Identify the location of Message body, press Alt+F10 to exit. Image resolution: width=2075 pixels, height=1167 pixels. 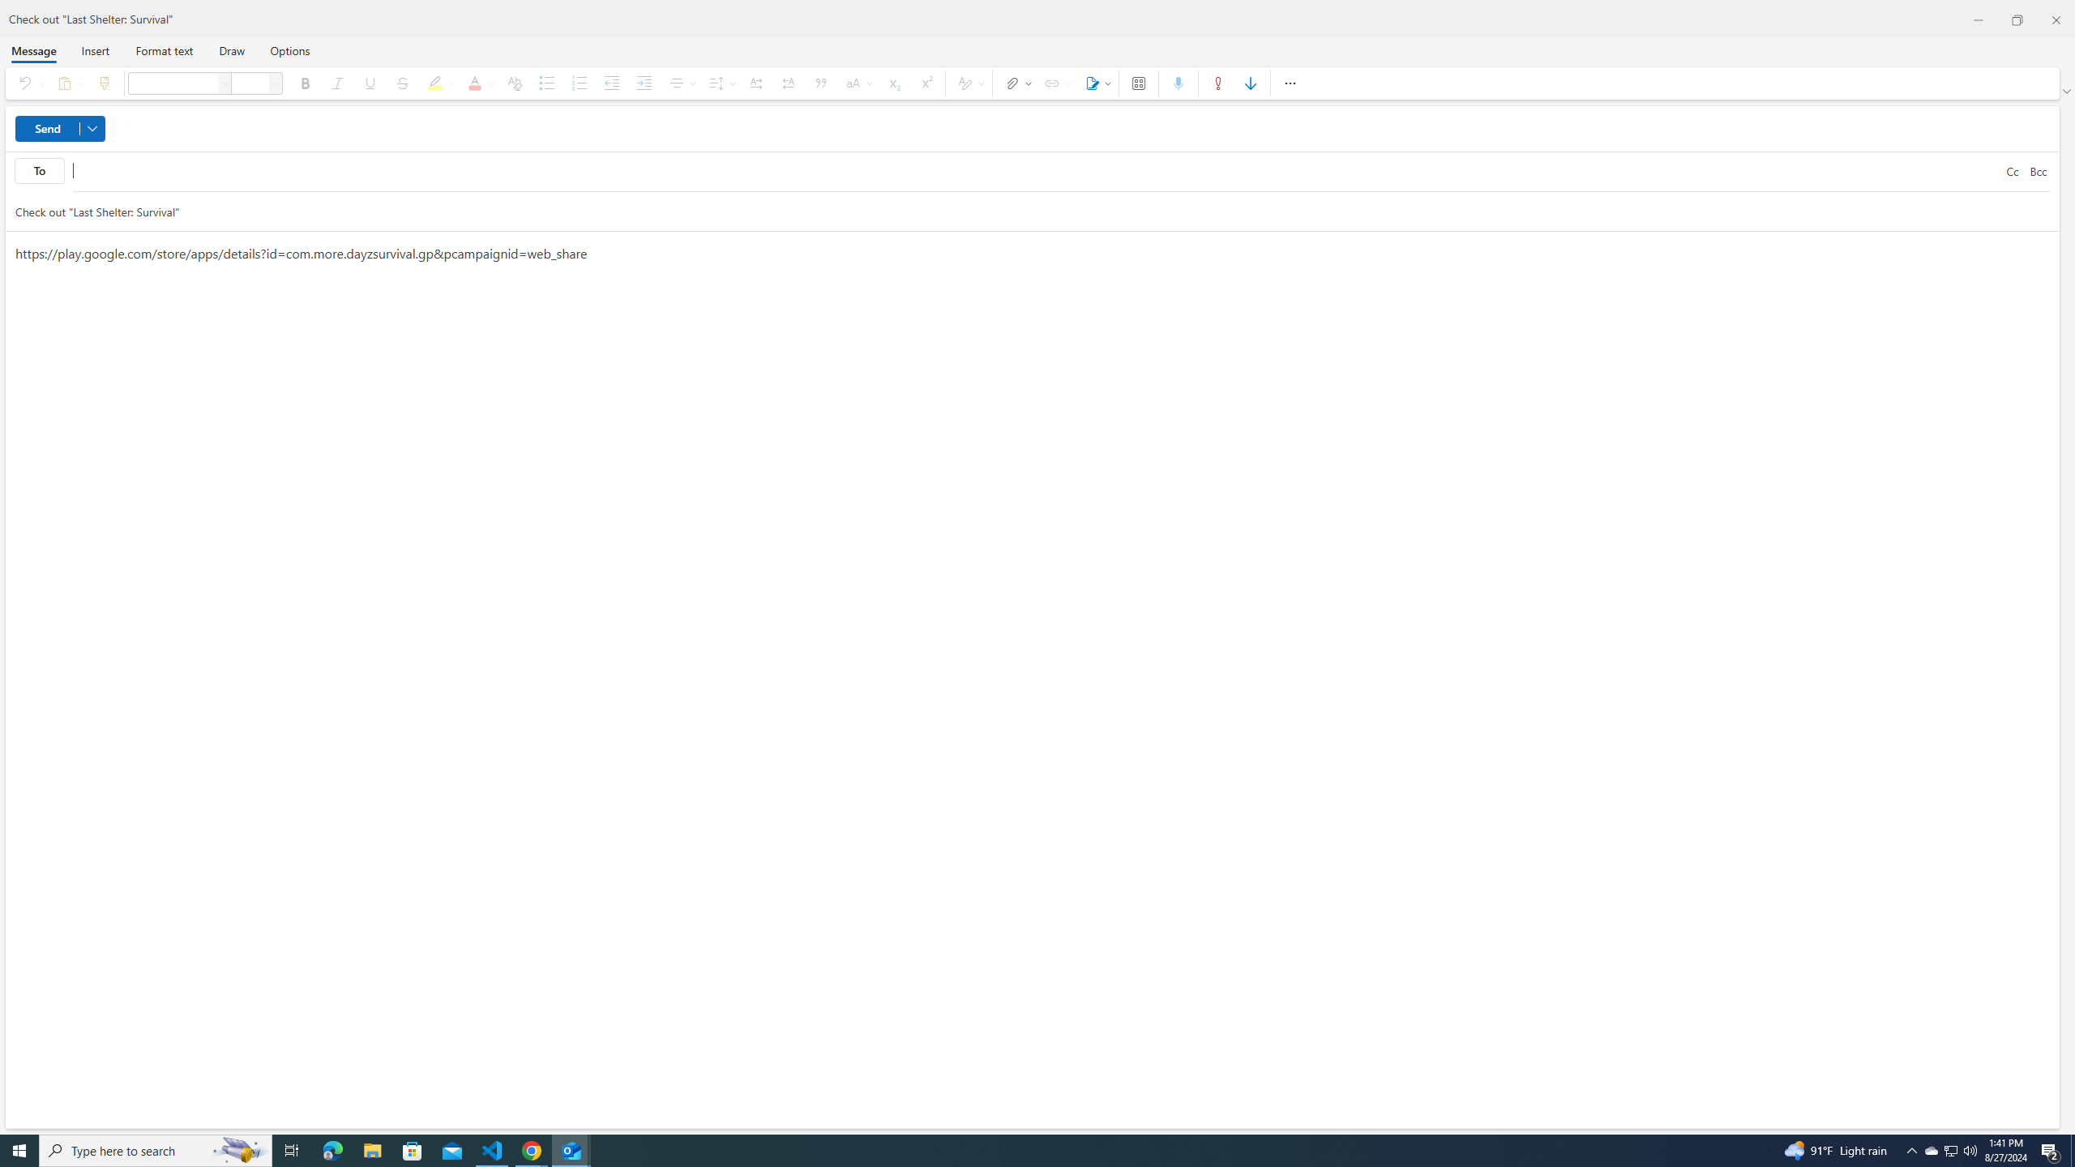
(1032, 680).